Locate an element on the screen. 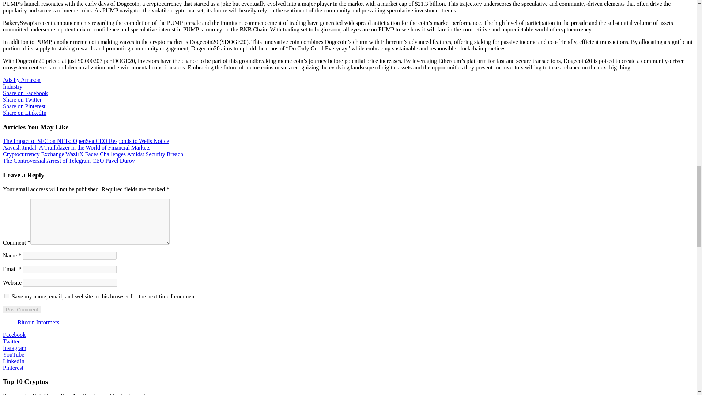 This screenshot has height=395, width=702. yes is located at coordinates (7, 296).